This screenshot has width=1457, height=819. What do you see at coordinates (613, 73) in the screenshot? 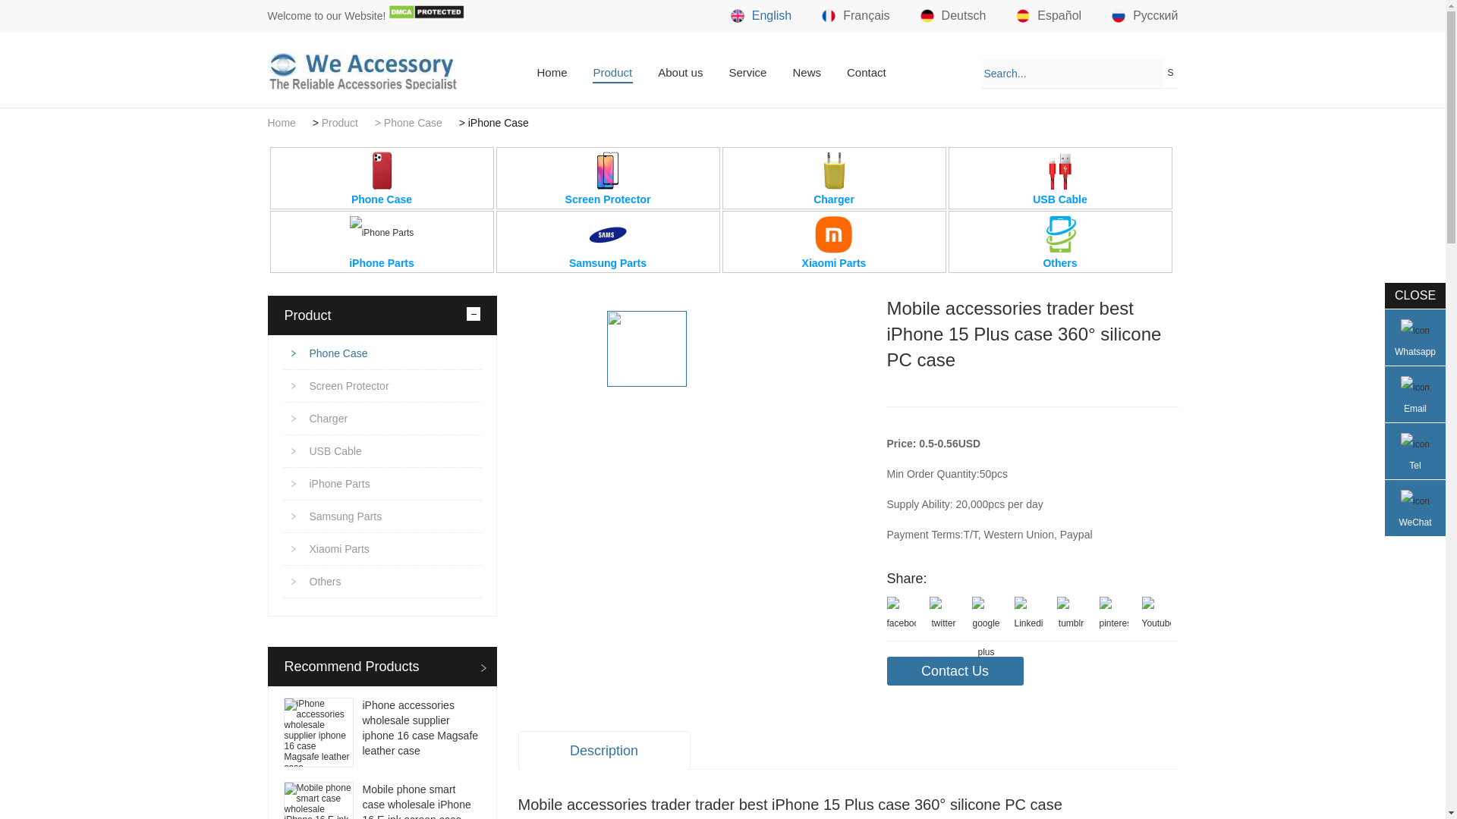
I see `Product` at bounding box center [613, 73].